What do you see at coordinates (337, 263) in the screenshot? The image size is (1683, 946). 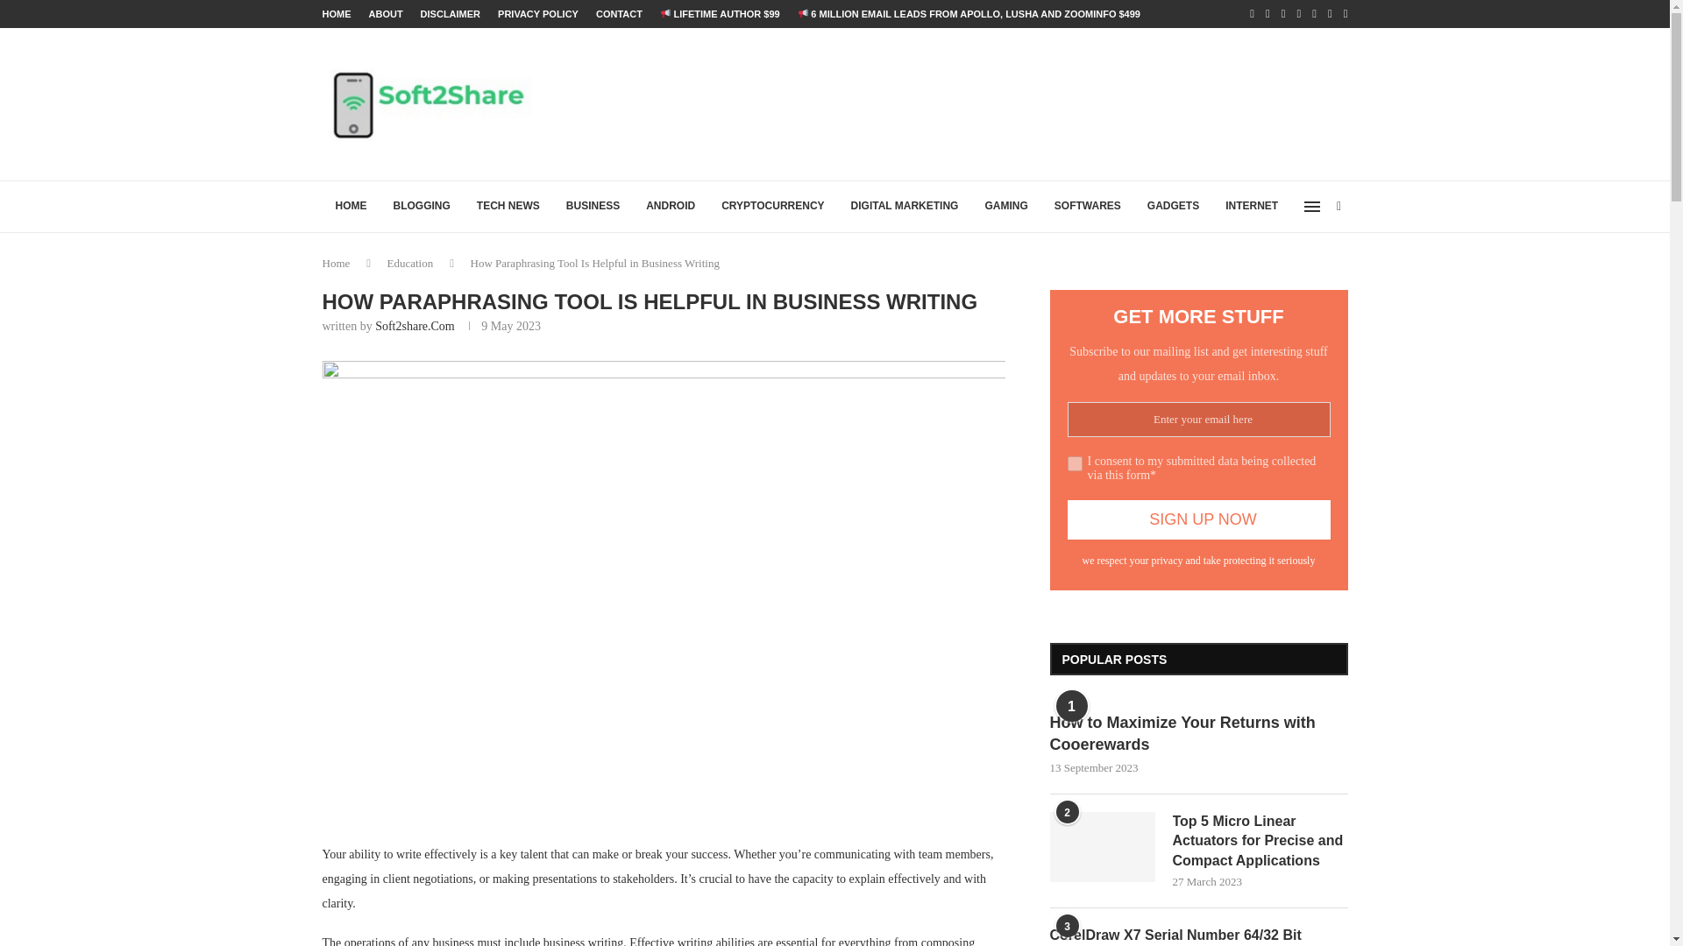 I see `Home` at bounding box center [337, 263].